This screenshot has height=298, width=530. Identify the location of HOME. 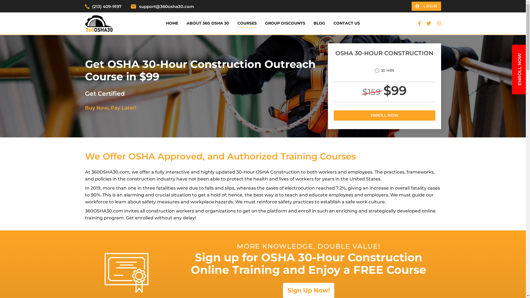
(172, 23).